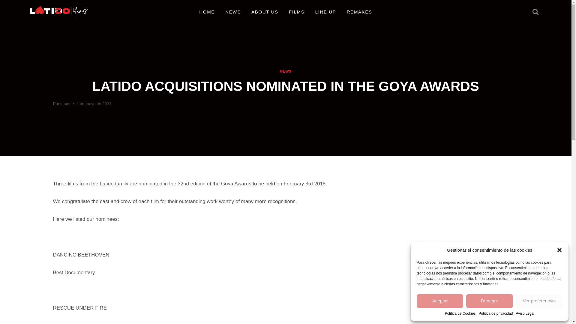 Image resolution: width=576 pixels, height=324 pixels. I want to click on Aviso Legal, so click(525, 313).